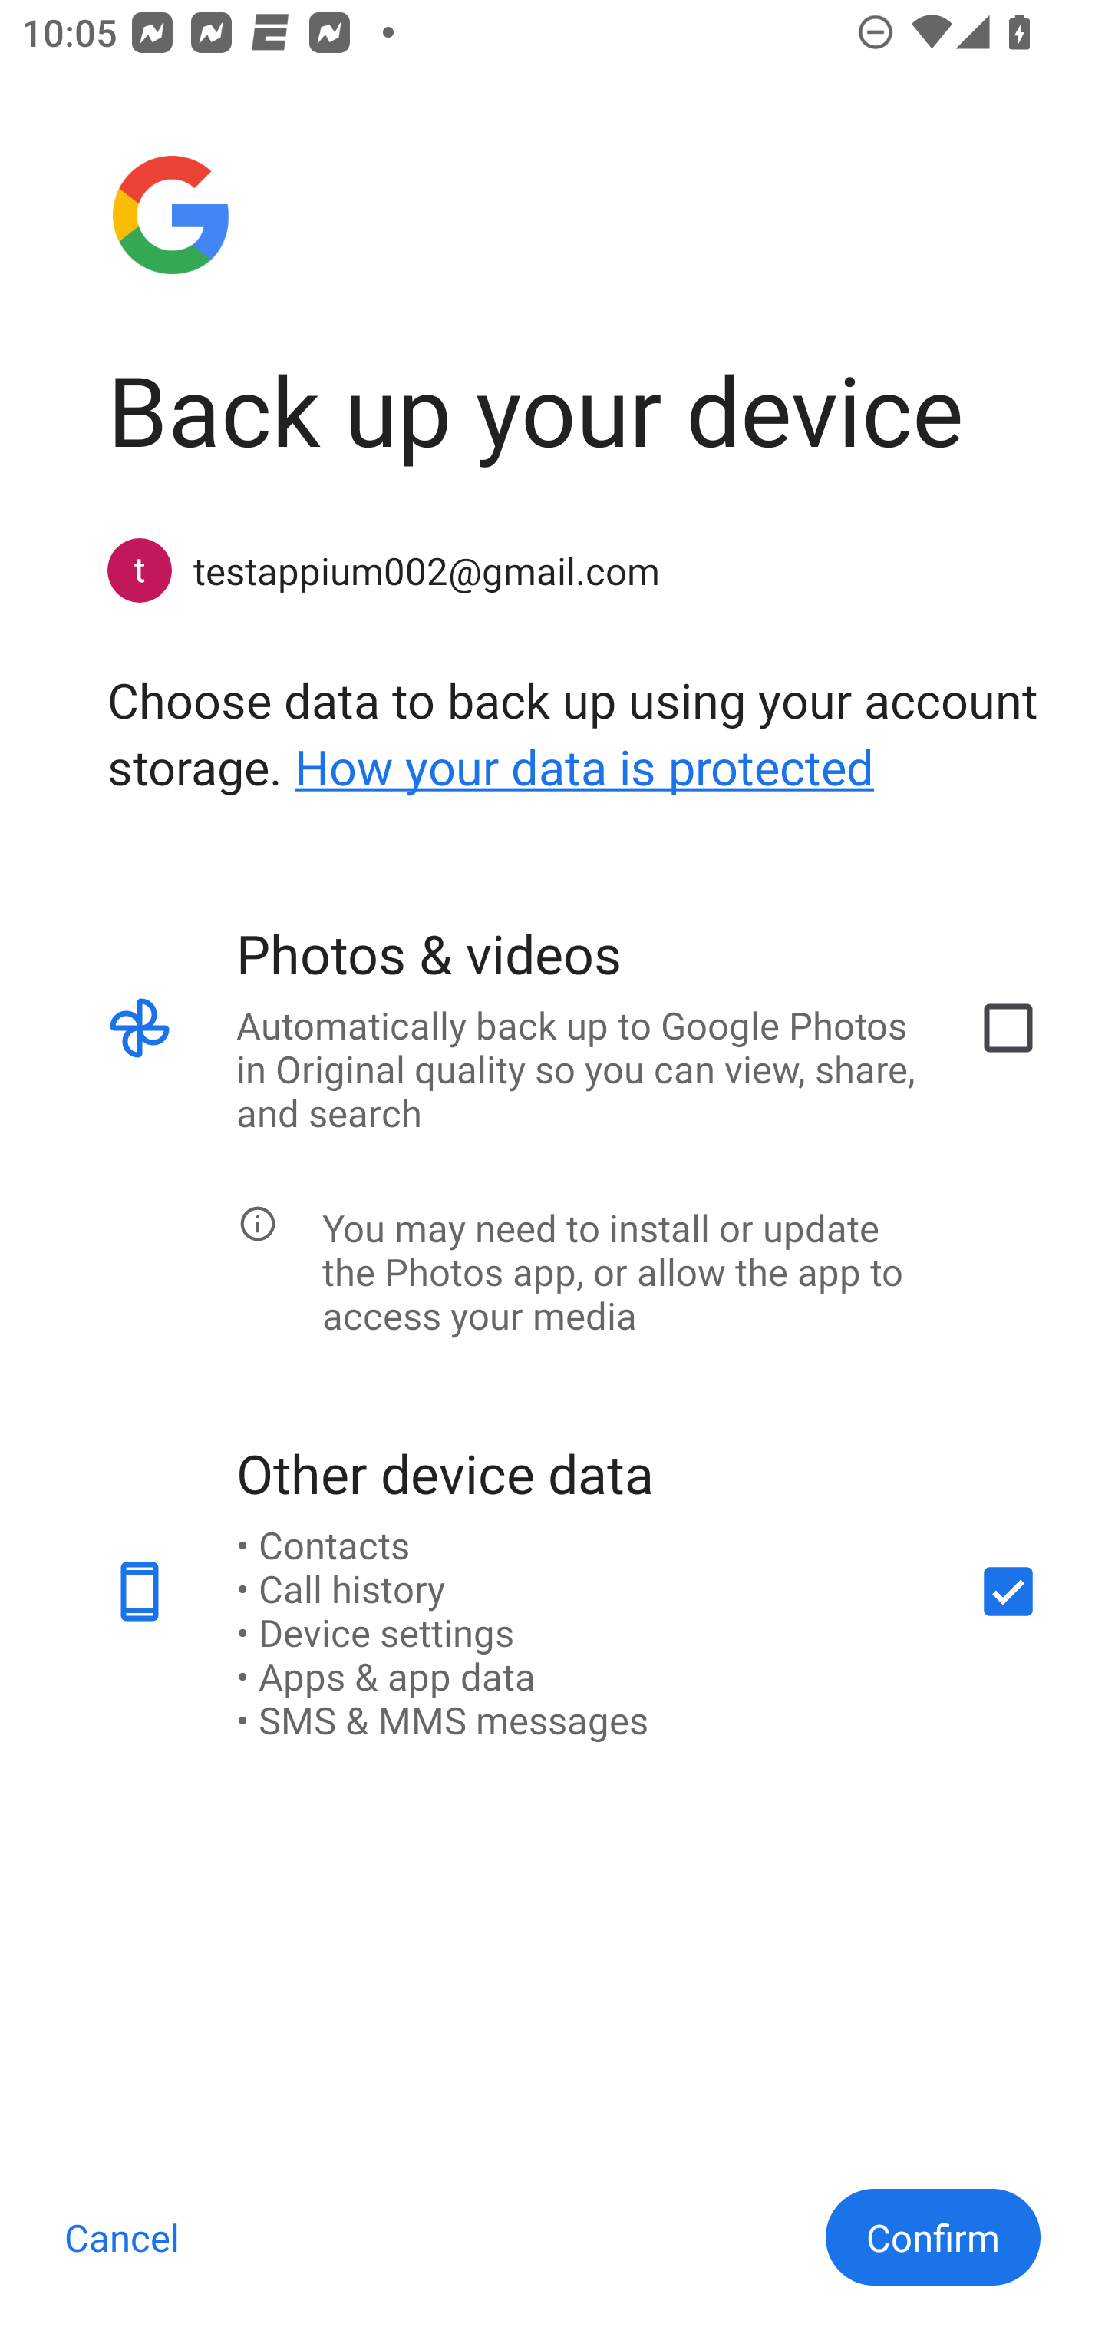 The width and height of the screenshot is (1105, 2334). Describe the element at coordinates (574, 570) in the screenshot. I see `testappium002@gmail.com` at that location.